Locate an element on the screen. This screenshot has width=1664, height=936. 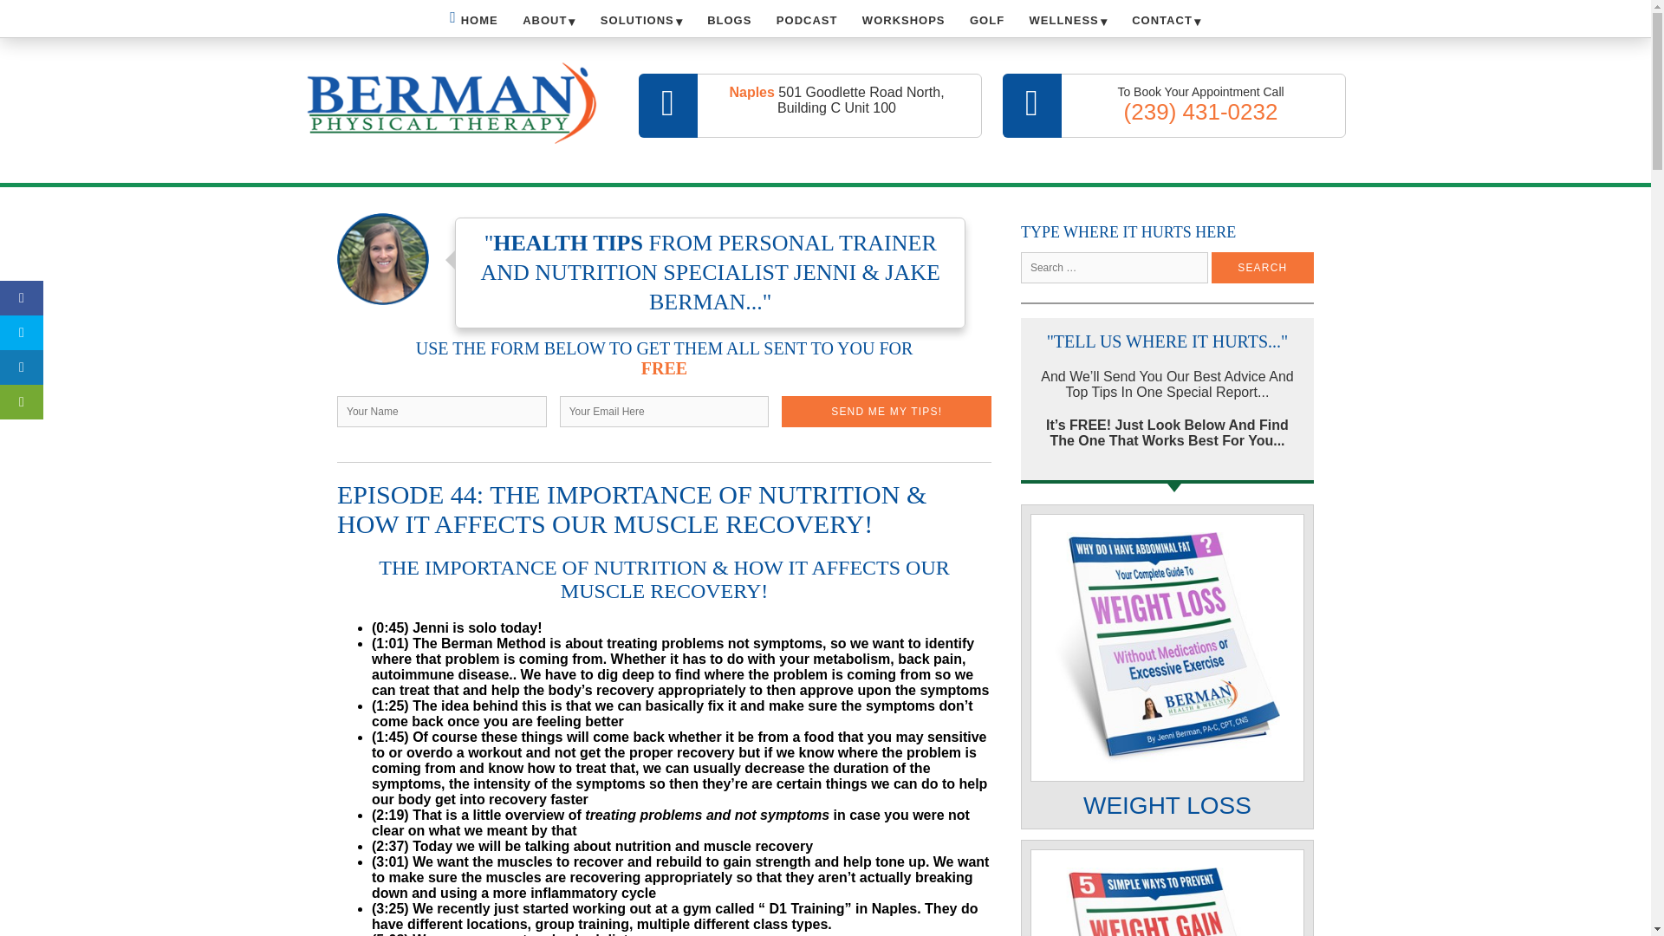
WELLNESS is located at coordinates (1068, 21).